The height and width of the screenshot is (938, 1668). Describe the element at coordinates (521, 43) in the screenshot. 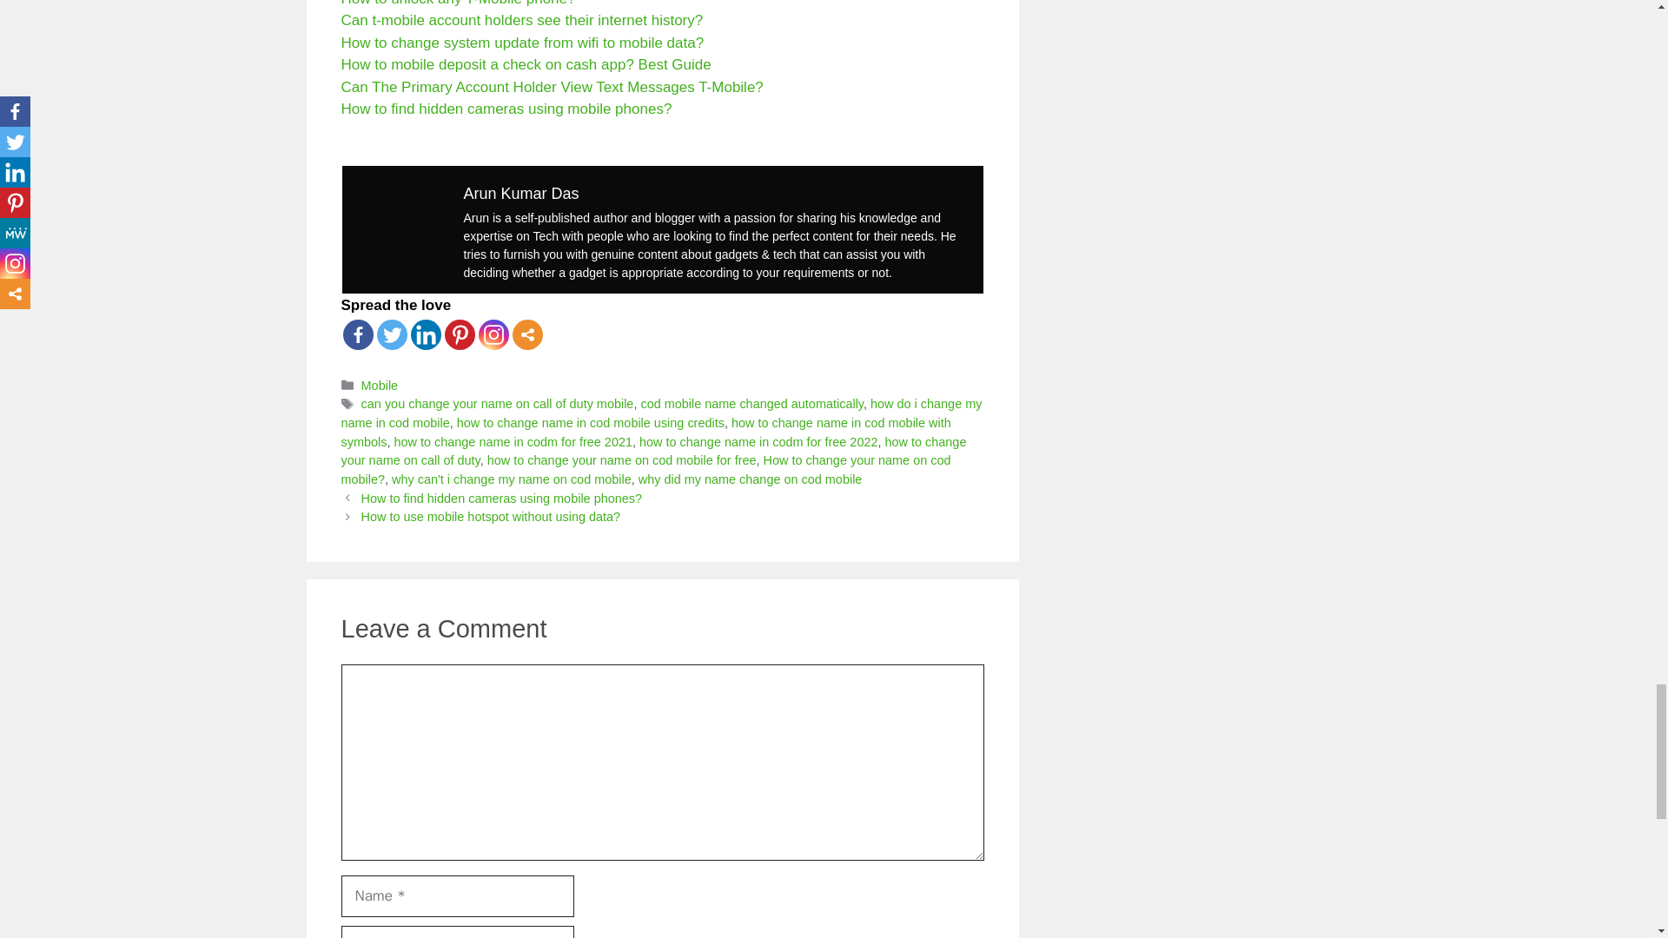

I see `How to change system update from wifi to mobile data?` at that location.